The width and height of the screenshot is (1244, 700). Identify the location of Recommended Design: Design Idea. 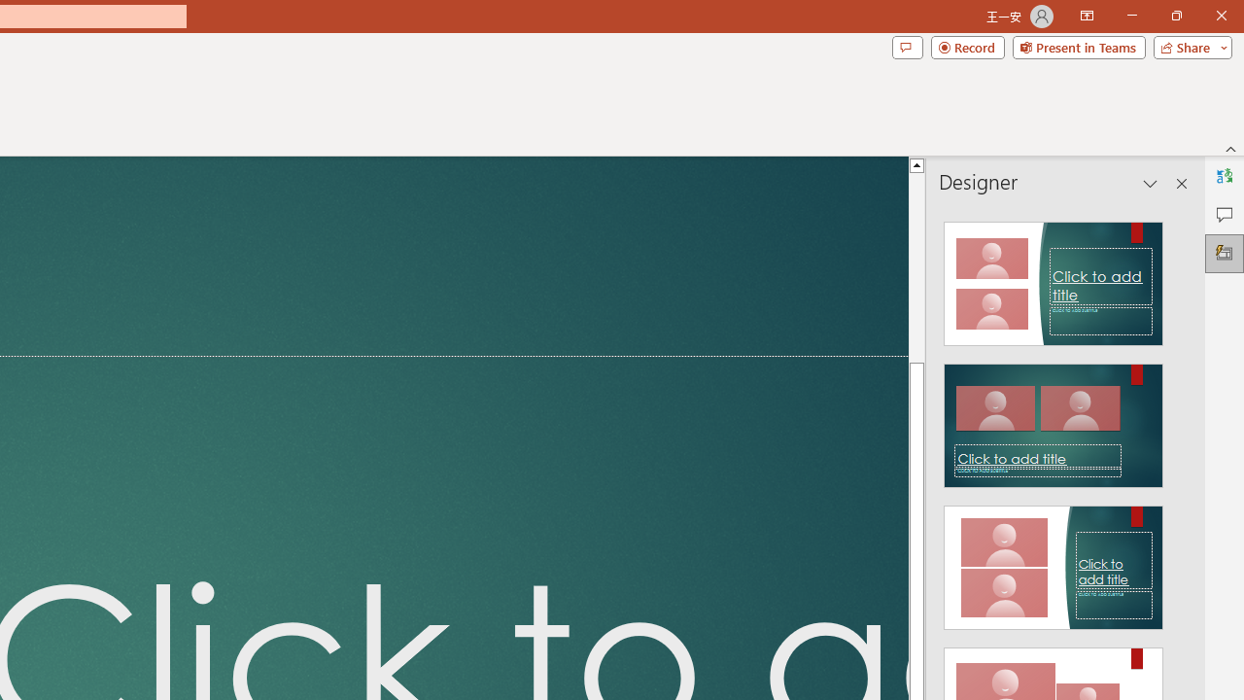
(1054, 278).